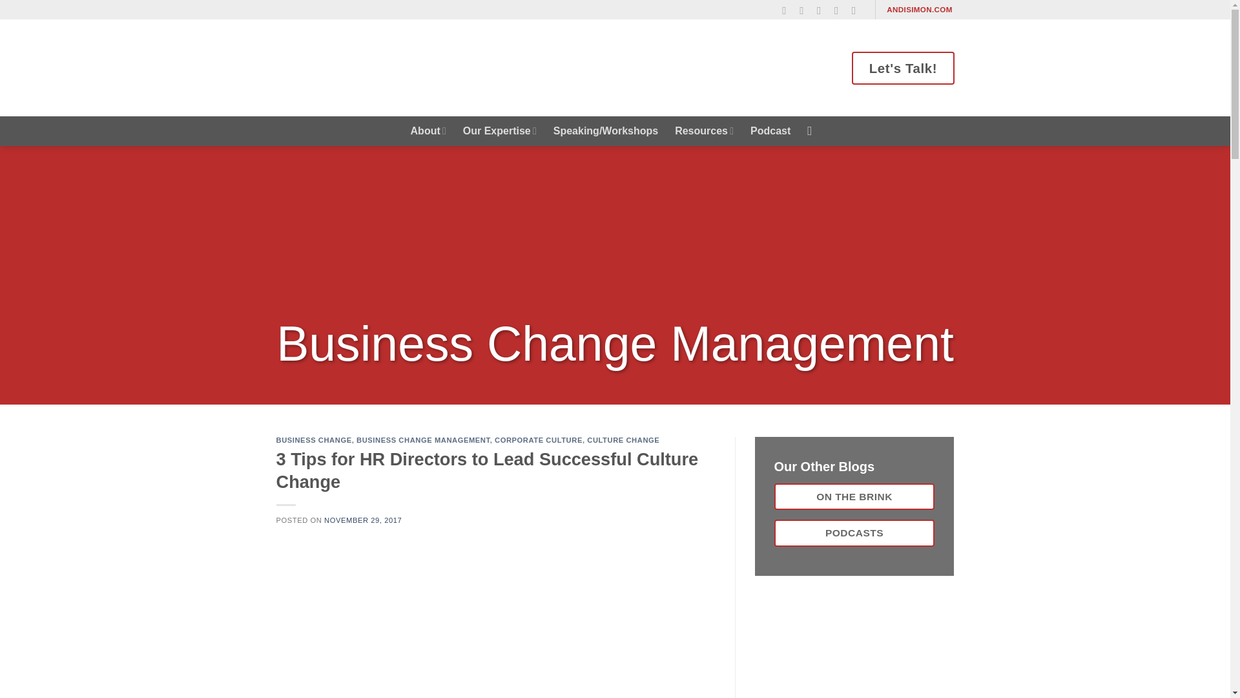 The image size is (1240, 698). Describe the element at coordinates (428, 131) in the screenshot. I see `About` at that location.